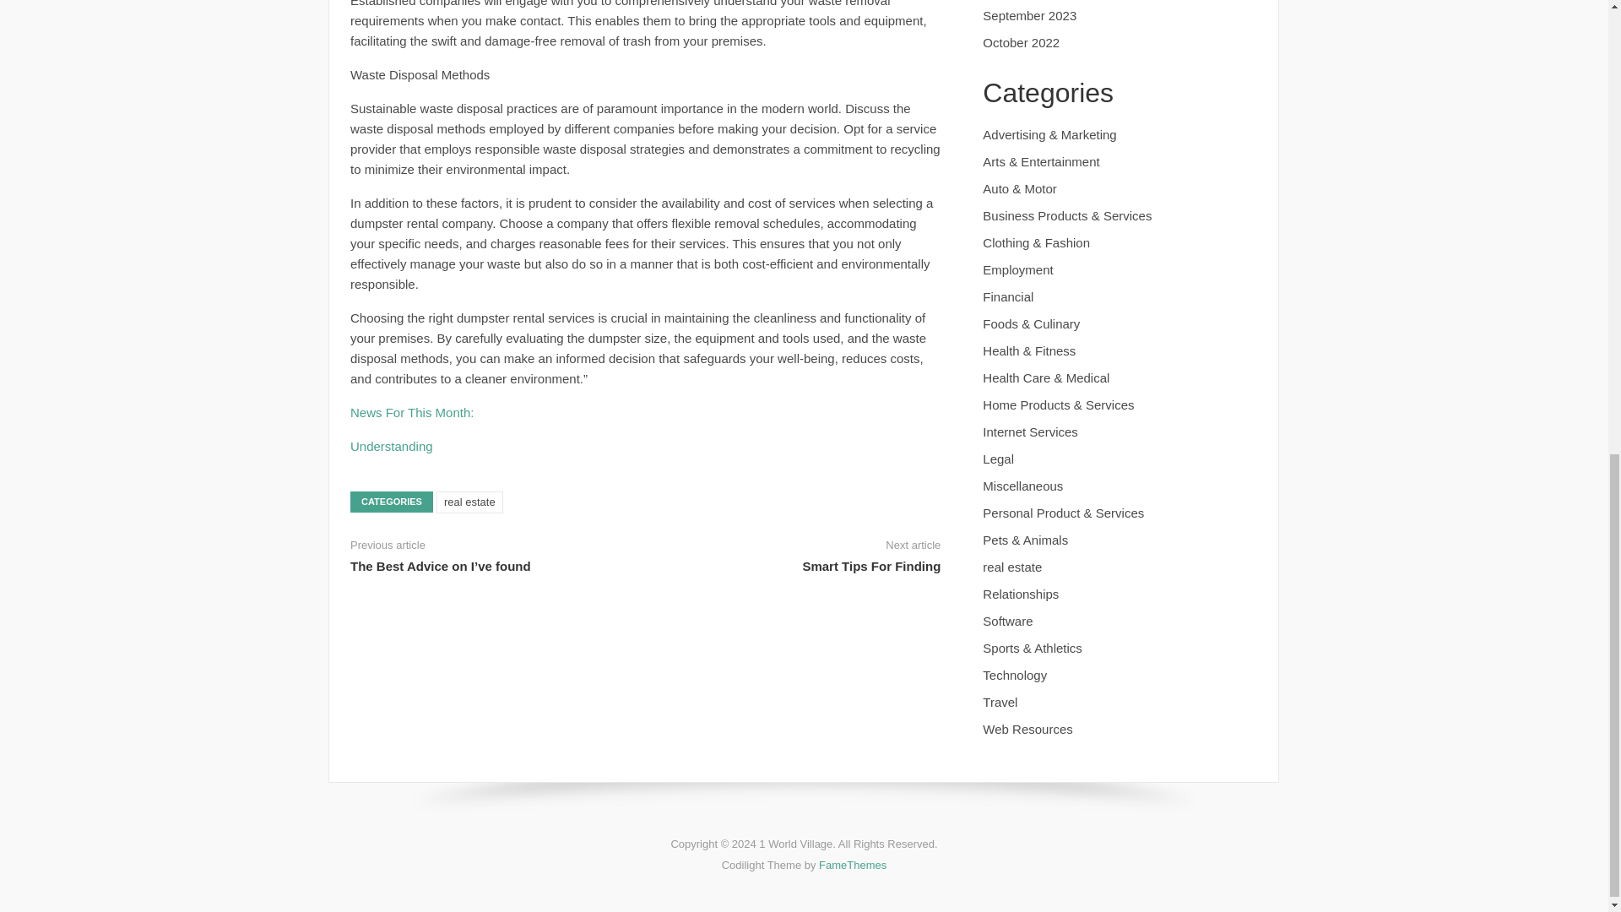  I want to click on Understanding, so click(391, 446).